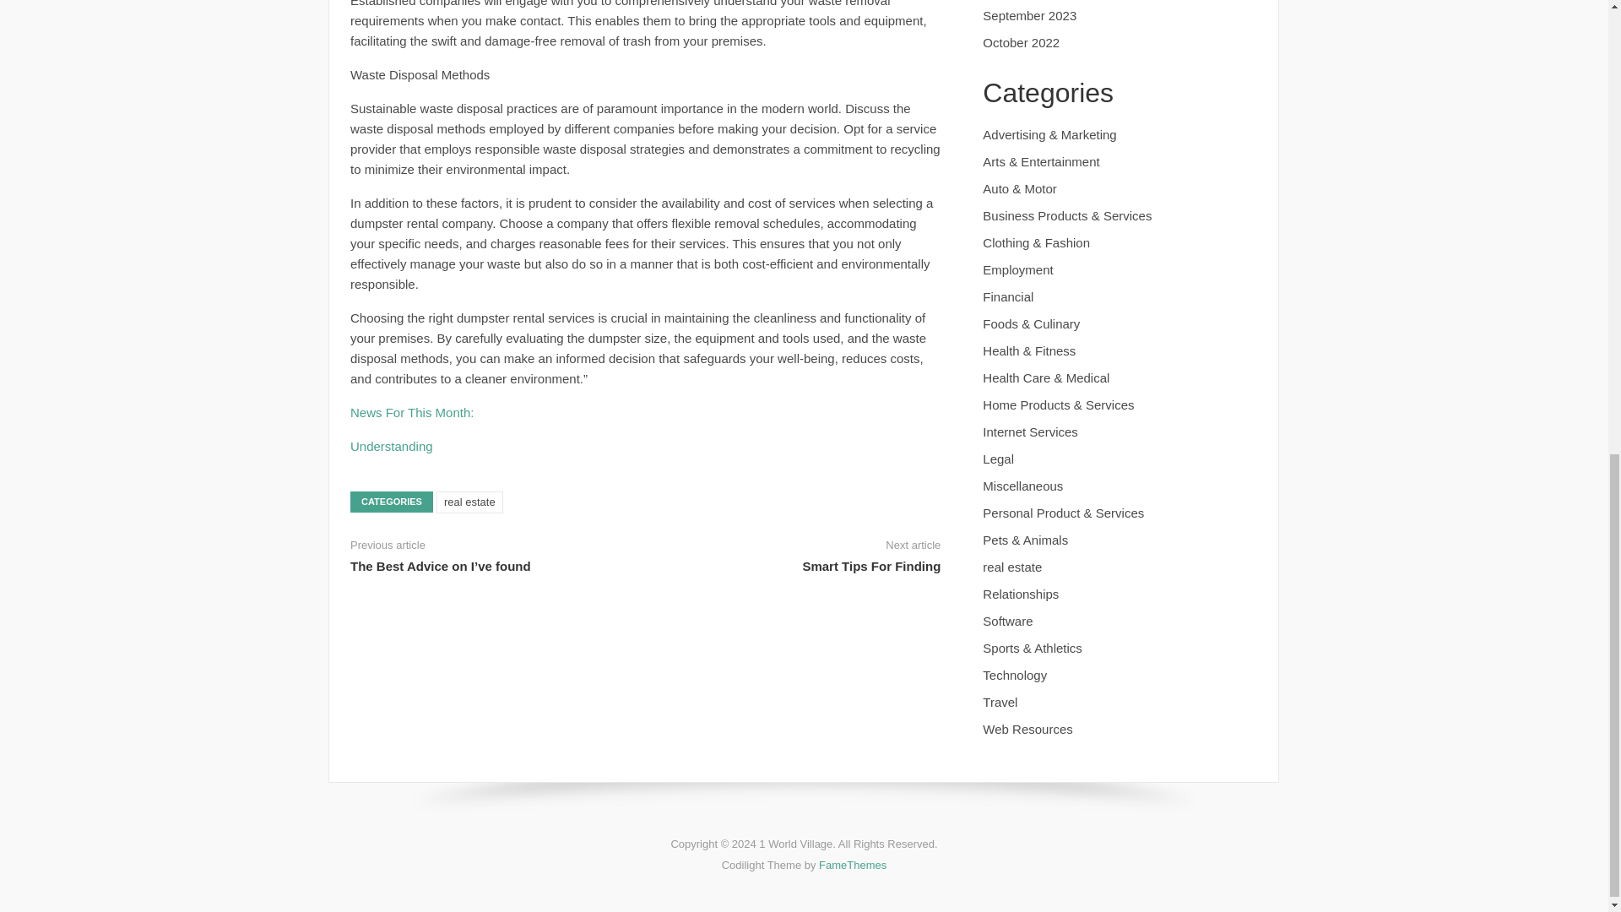  I want to click on Understanding, so click(391, 446).